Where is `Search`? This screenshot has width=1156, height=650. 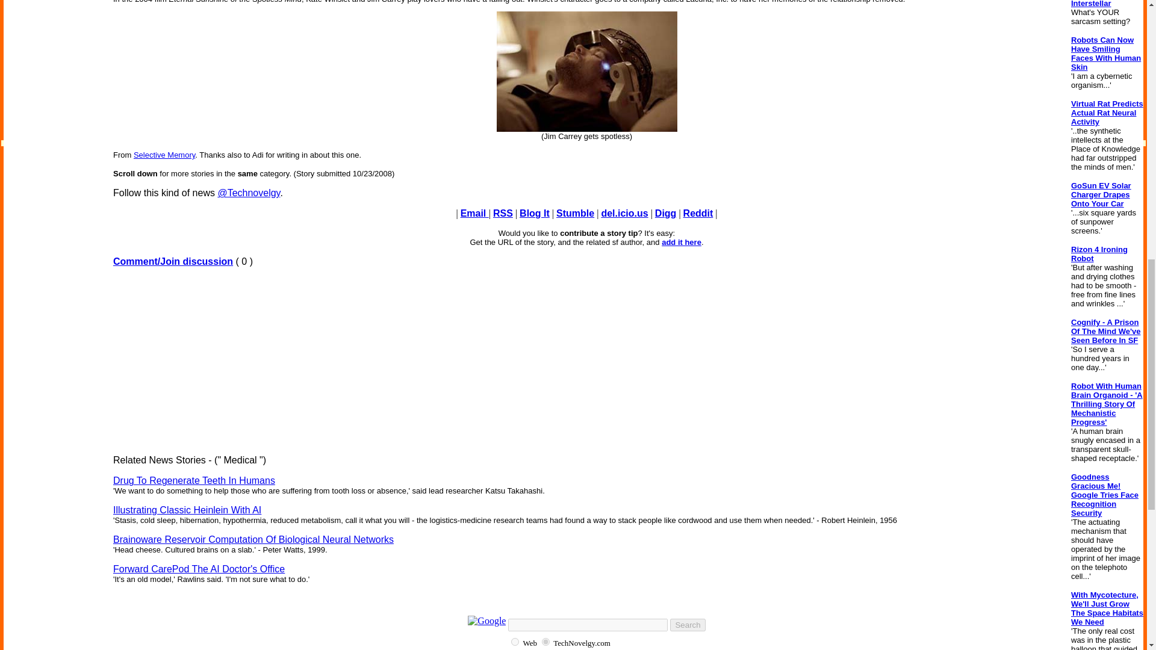
Search is located at coordinates (688, 625).